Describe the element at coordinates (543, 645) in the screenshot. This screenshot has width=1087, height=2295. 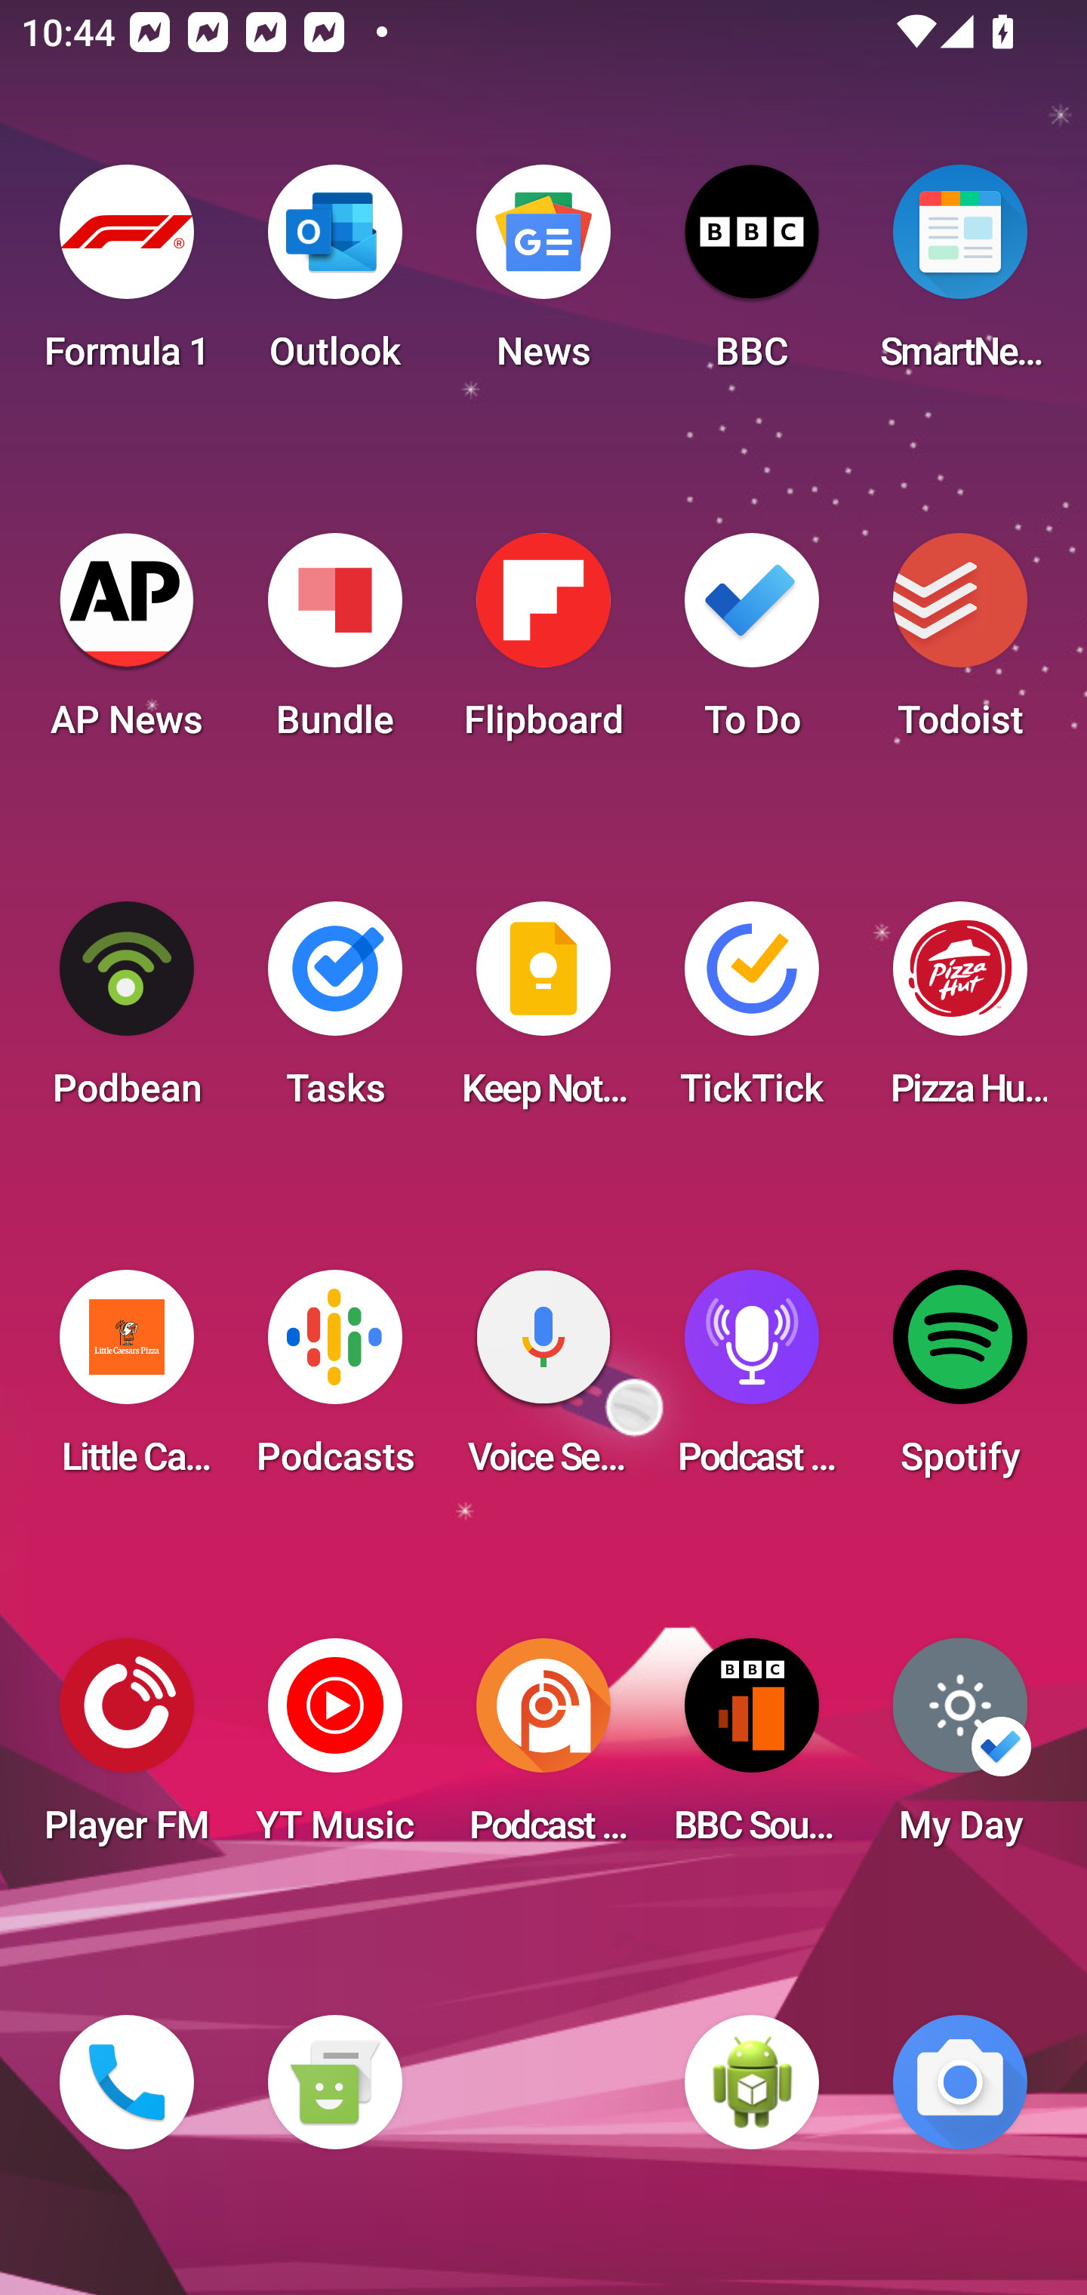
I see `Flipboard` at that location.